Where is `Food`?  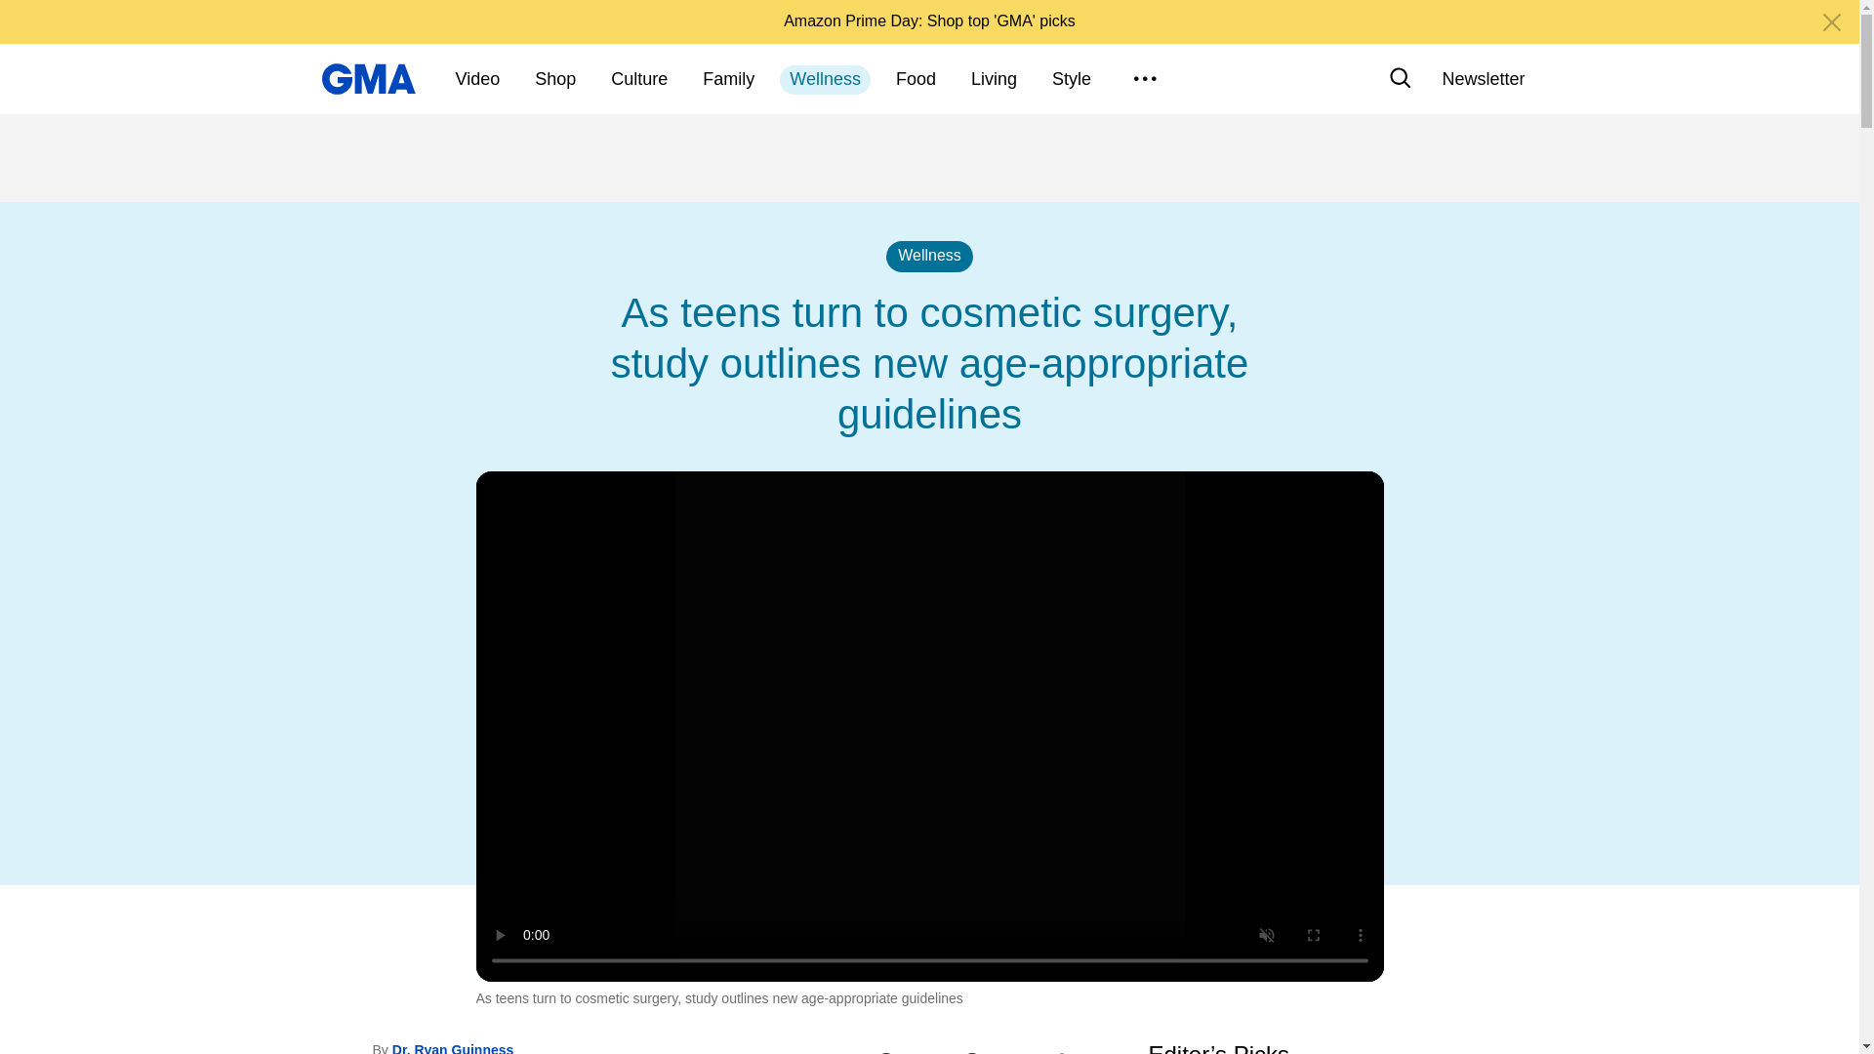 Food is located at coordinates (916, 80).